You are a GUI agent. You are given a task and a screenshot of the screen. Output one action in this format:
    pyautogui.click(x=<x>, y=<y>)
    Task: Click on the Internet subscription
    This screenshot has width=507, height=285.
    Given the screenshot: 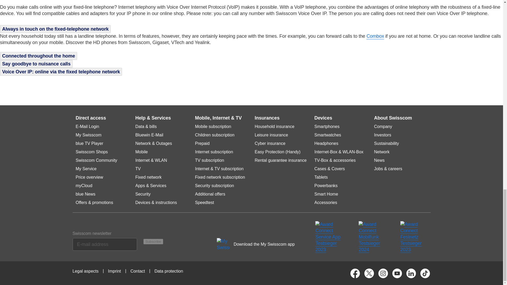 What is the action you would take?
    pyautogui.click(x=214, y=152)
    